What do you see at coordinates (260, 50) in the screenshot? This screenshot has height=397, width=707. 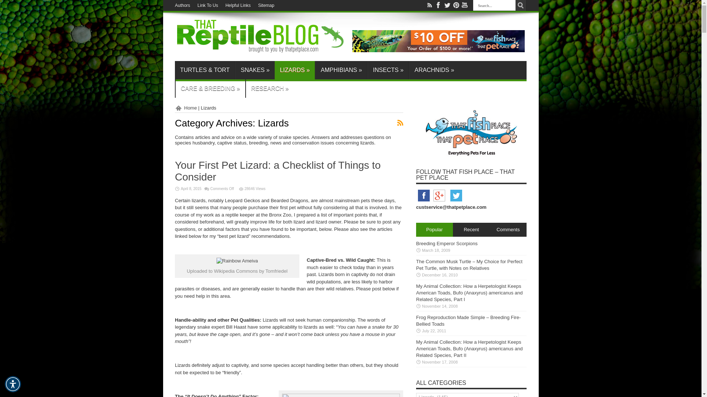 I see `That Reptile Blog` at bounding box center [260, 50].